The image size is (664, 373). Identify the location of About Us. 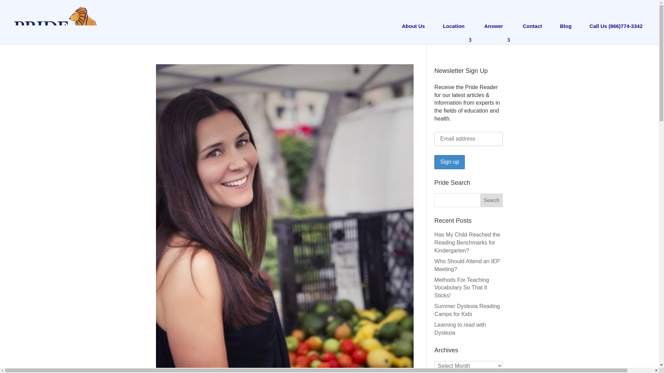
(413, 30).